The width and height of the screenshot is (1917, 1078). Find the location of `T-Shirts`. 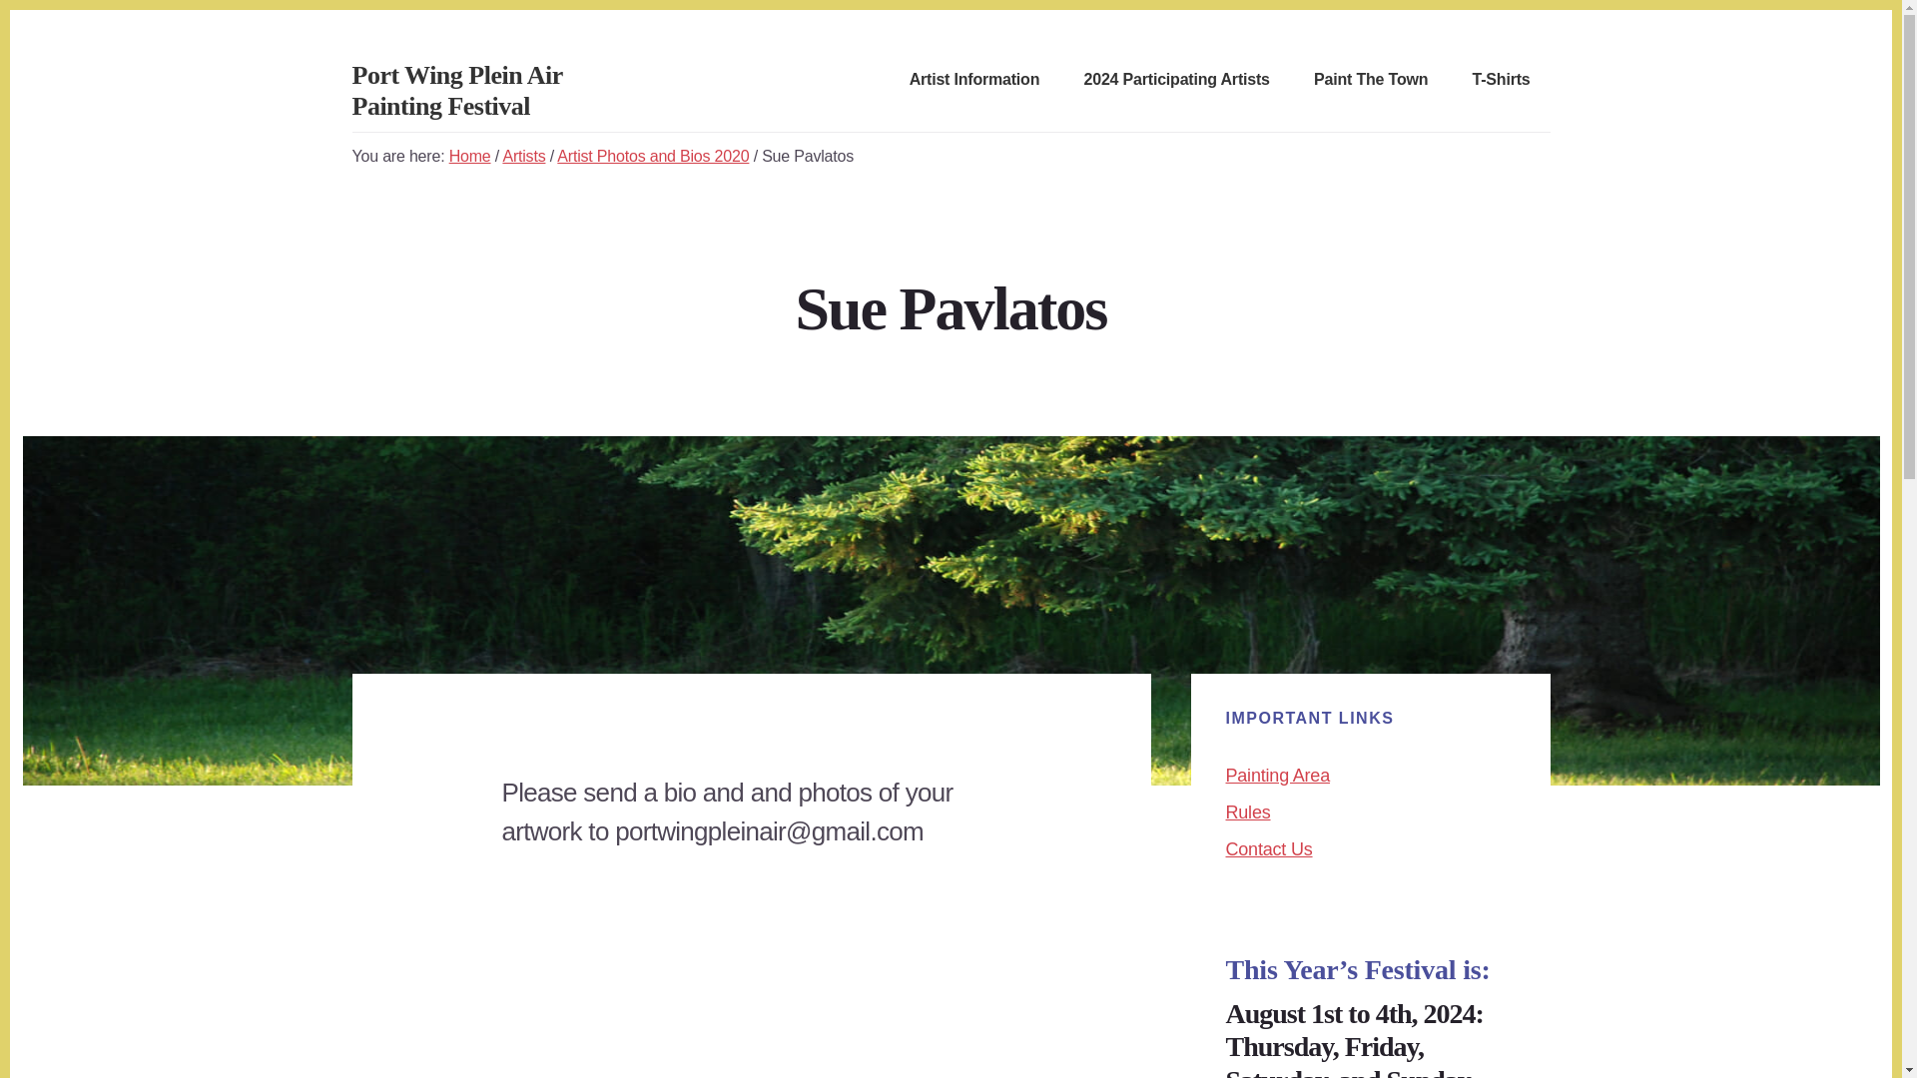

T-Shirts is located at coordinates (1502, 81).